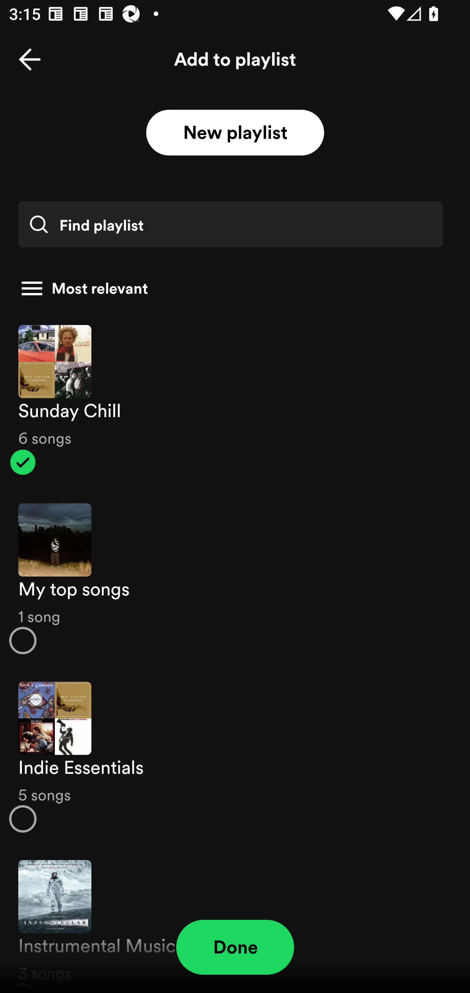 This screenshot has width=470, height=993. Describe the element at coordinates (230, 224) in the screenshot. I see `Find playlist` at that location.